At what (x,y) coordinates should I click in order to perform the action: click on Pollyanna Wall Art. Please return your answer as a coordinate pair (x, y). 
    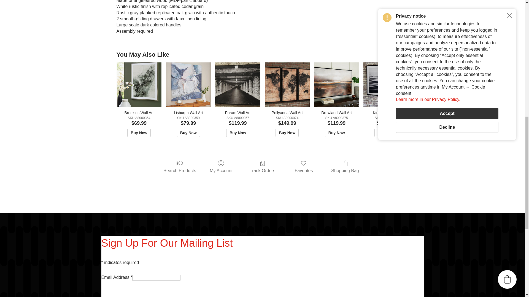
    Looking at the image, I should click on (287, 85).